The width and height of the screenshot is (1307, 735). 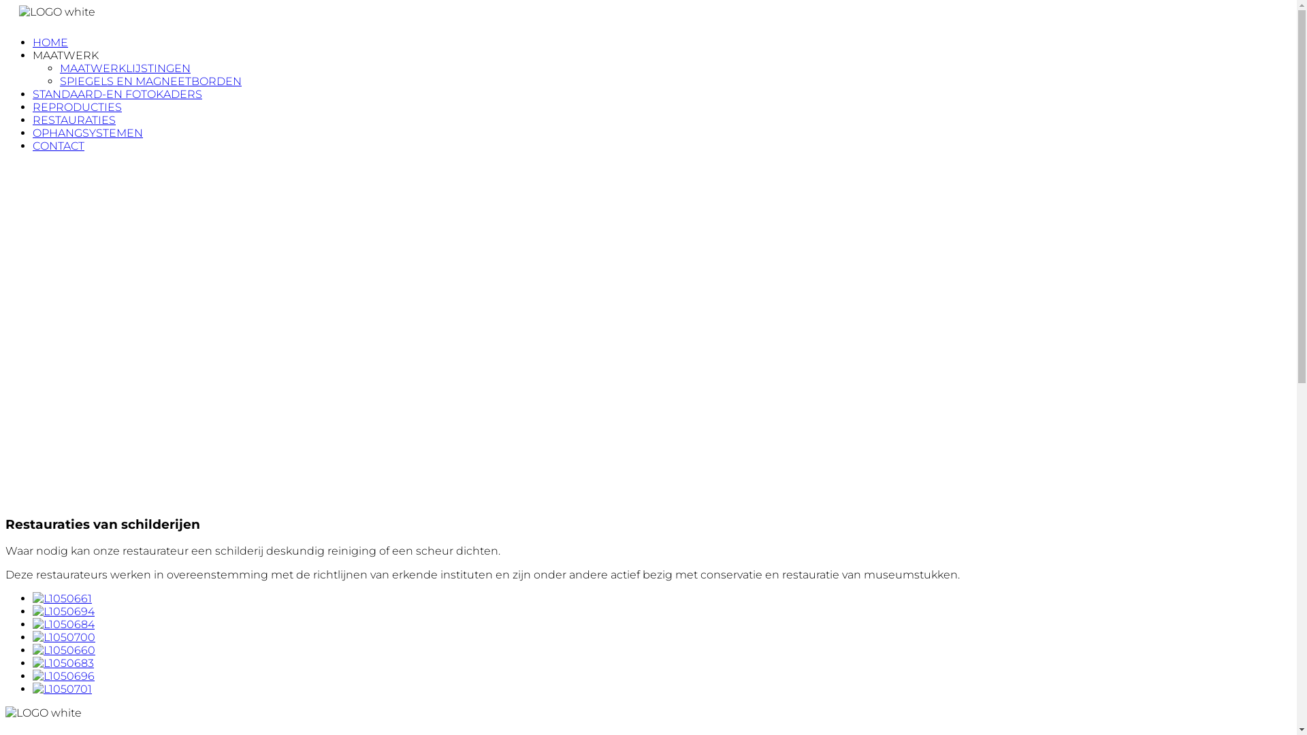 What do you see at coordinates (64, 651) in the screenshot?
I see `L1050660` at bounding box center [64, 651].